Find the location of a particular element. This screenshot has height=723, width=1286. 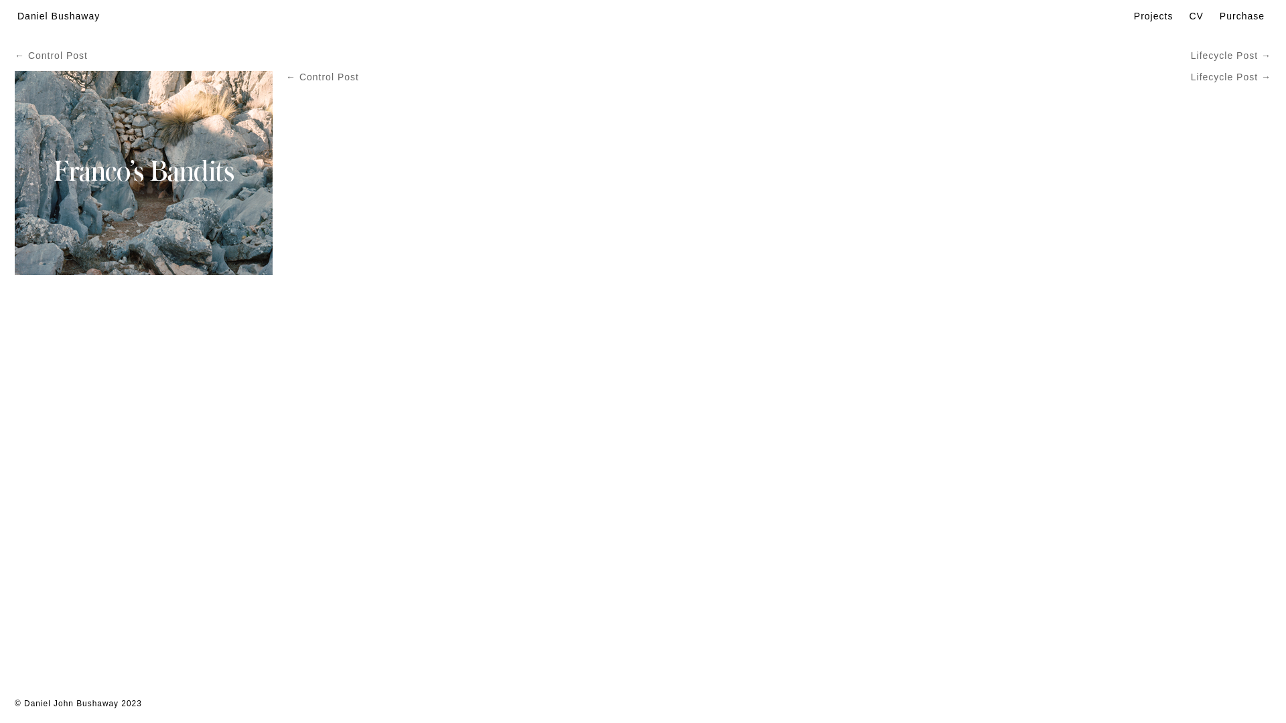

Projects is located at coordinates (1153, 16).